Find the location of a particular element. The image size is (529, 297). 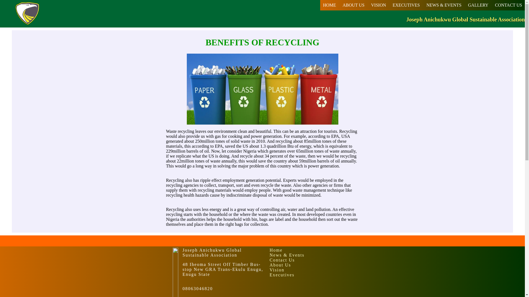

EXECUTIVES is located at coordinates (406, 5).